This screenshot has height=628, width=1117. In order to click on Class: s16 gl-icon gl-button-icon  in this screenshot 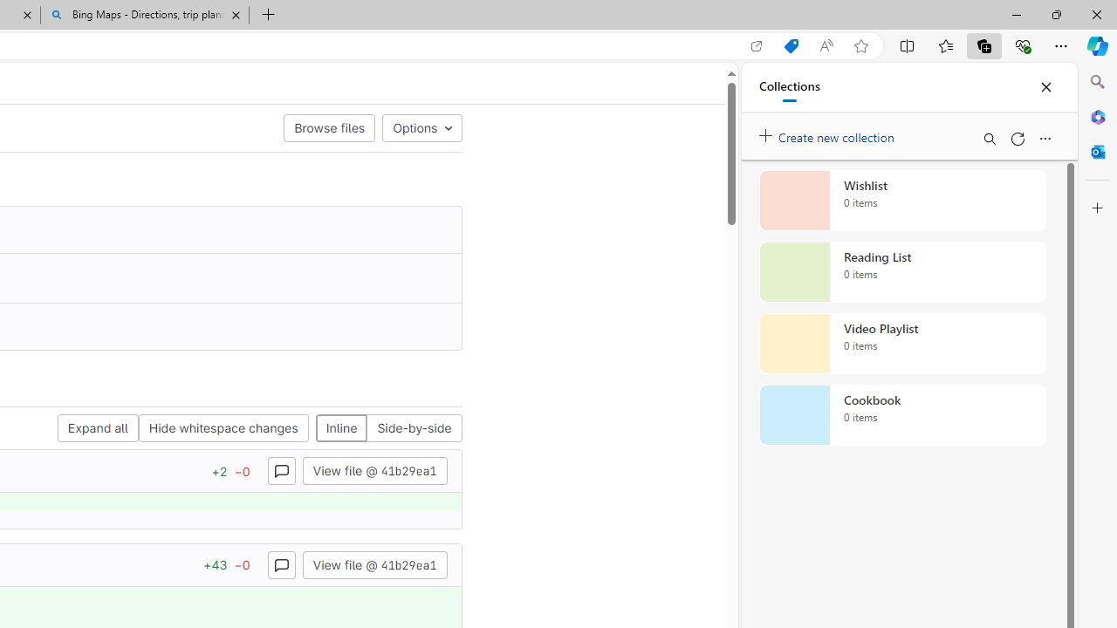, I will do `click(281, 564)`.